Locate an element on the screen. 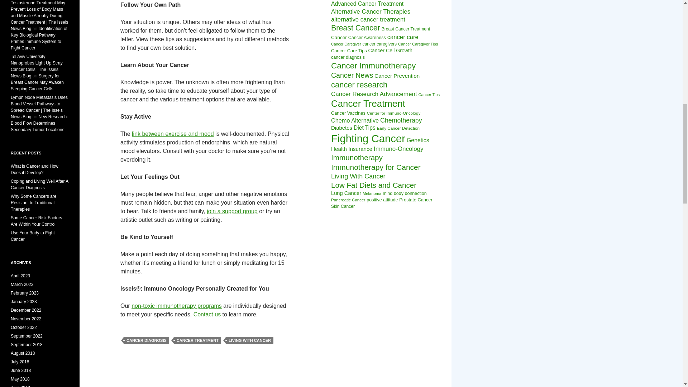  CANCER DIAGNOSIS is located at coordinates (146, 340).